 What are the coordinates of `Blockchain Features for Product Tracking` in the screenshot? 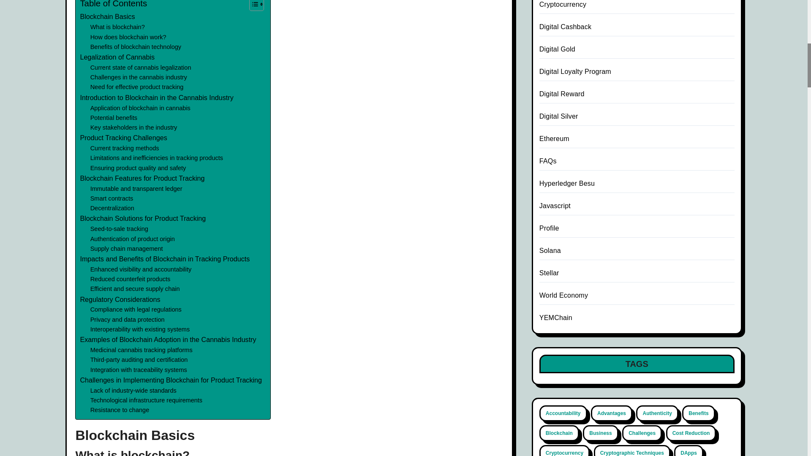 It's located at (142, 179).